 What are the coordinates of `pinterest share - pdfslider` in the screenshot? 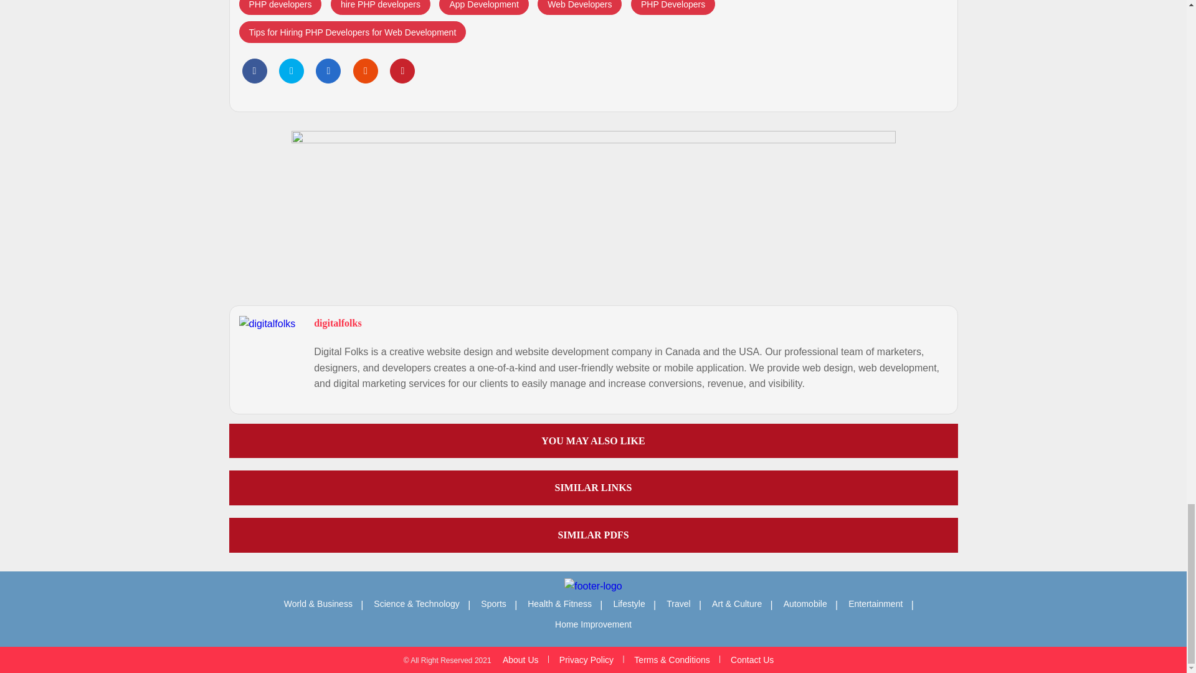 It's located at (402, 70).